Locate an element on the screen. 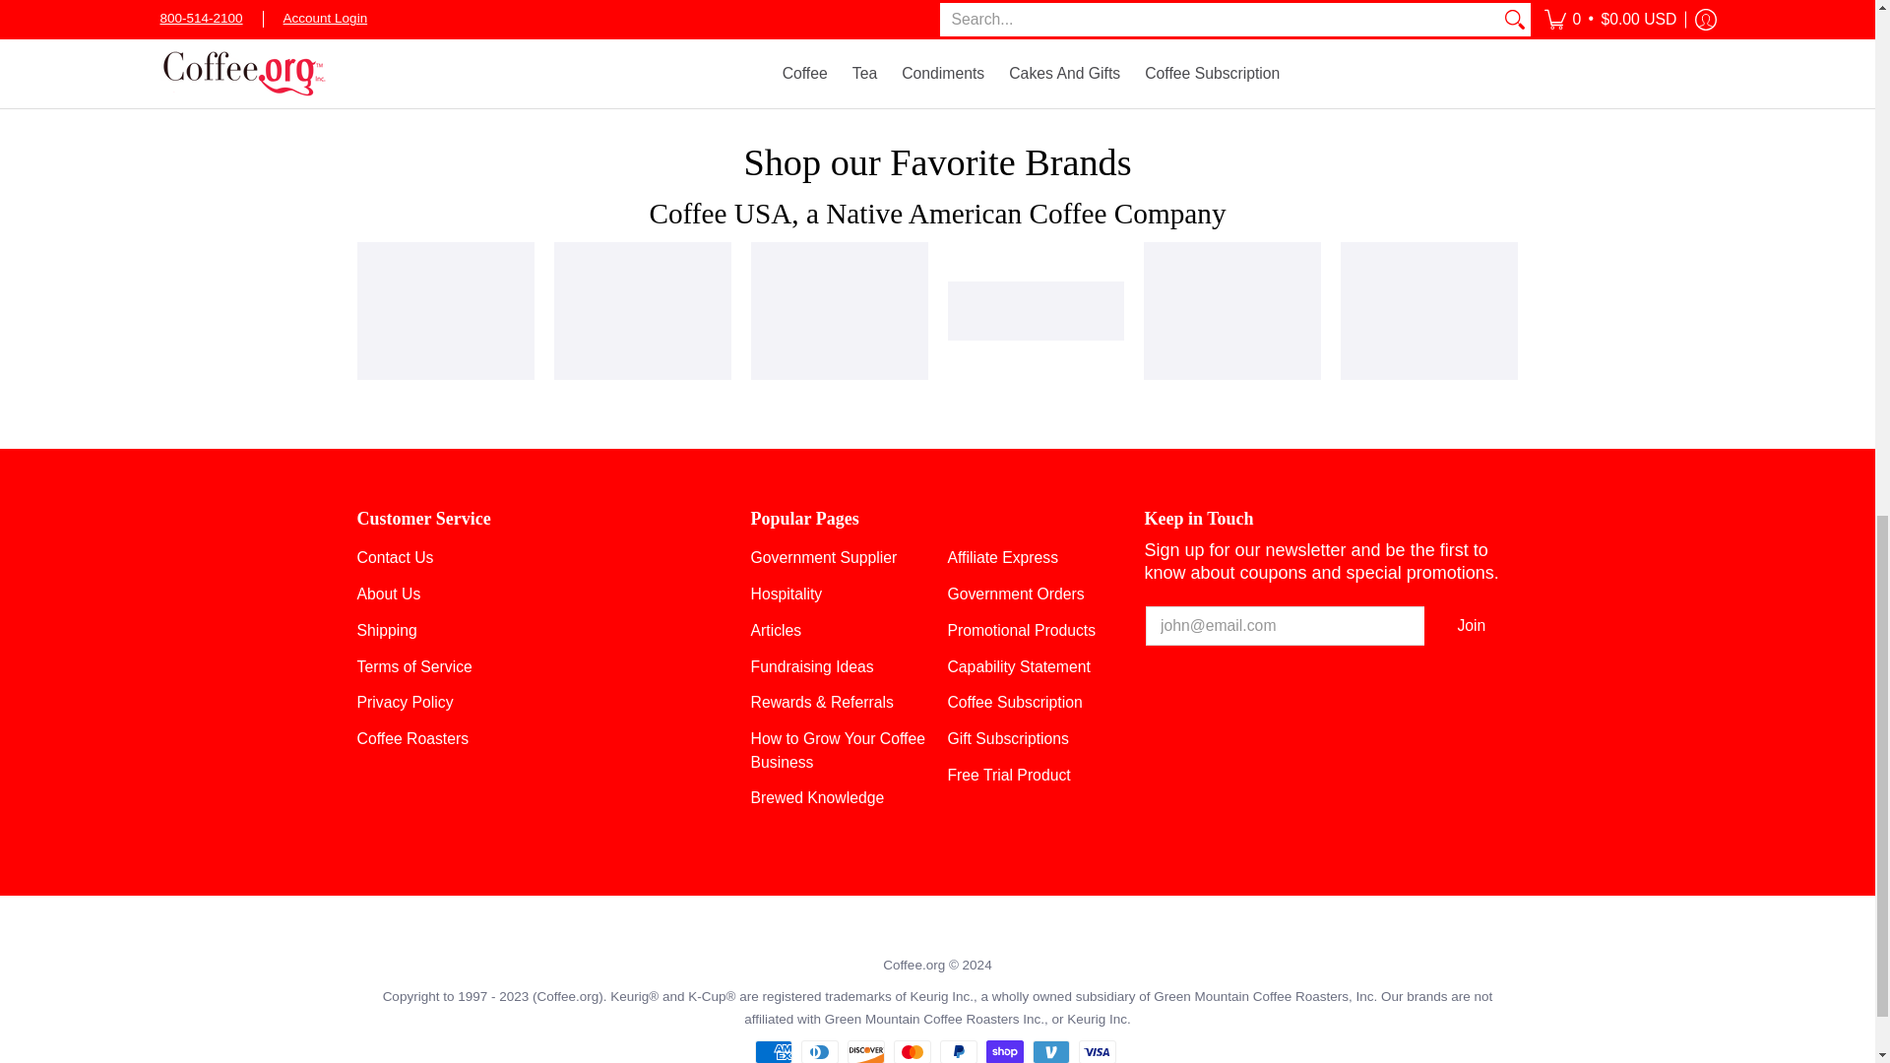  Shop Pay is located at coordinates (1005, 1051).